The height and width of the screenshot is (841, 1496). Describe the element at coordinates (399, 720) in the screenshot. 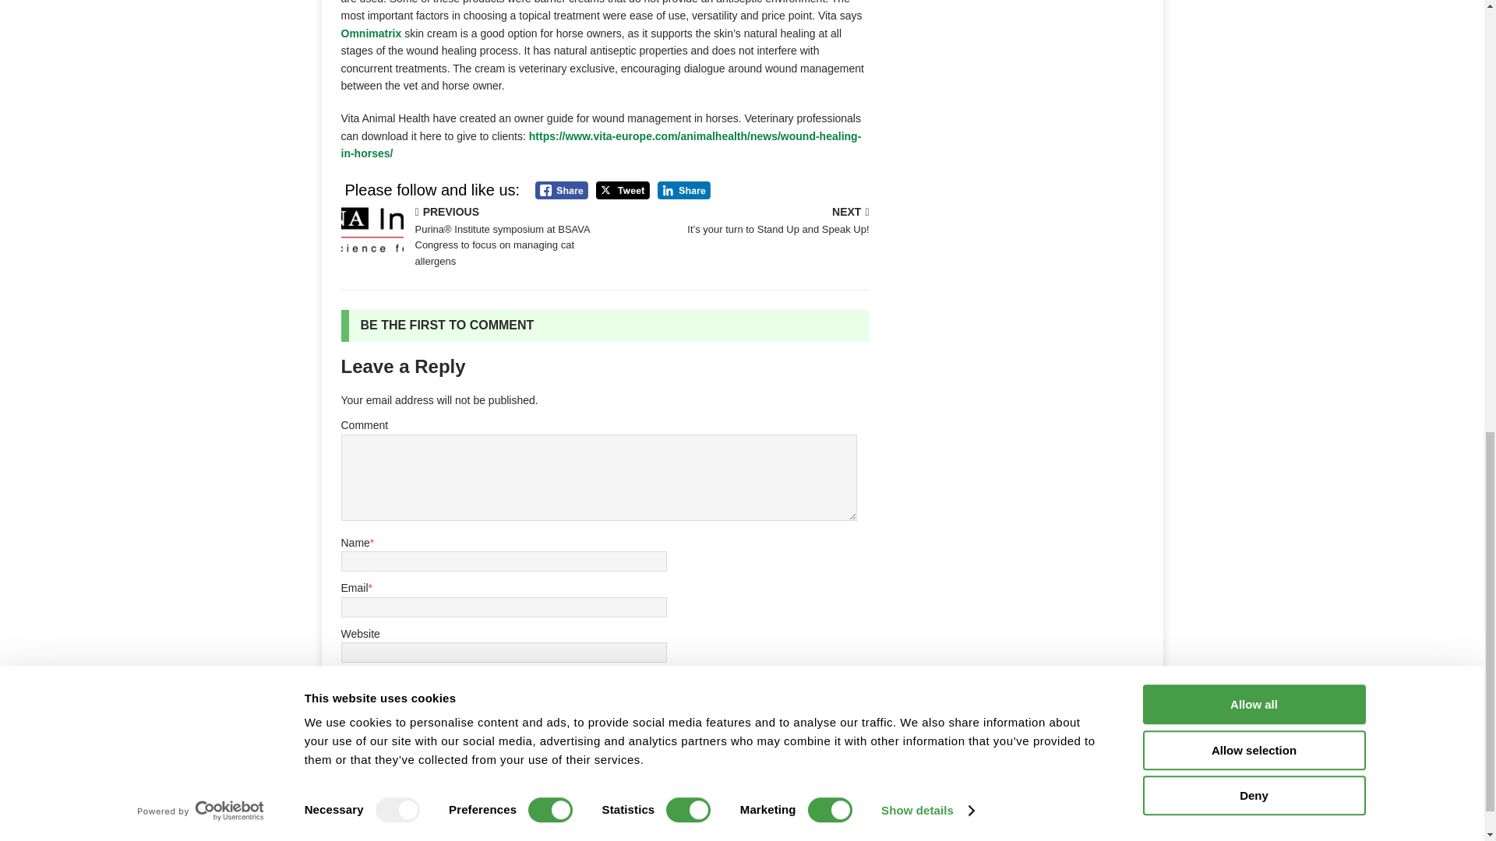

I see `Post Comment` at that location.